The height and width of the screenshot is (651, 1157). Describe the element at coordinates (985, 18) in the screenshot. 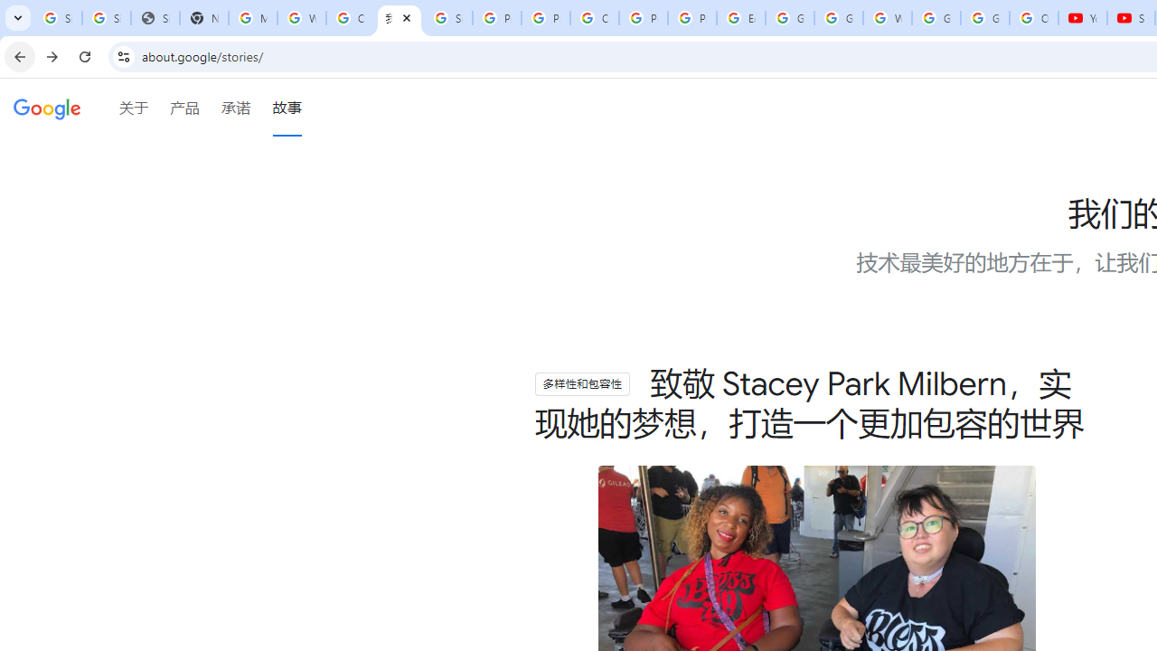

I see `Google Account` at that location.